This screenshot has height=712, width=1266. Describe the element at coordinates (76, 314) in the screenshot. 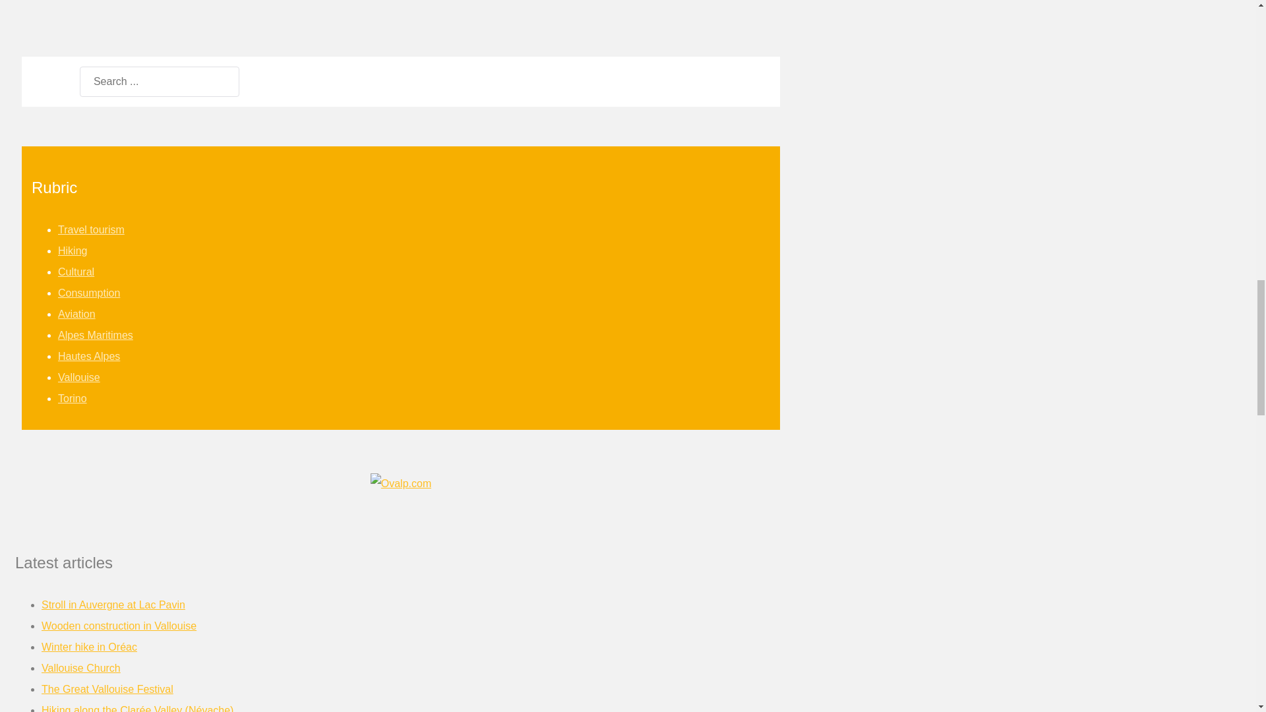

I see `Aviation` at that location.